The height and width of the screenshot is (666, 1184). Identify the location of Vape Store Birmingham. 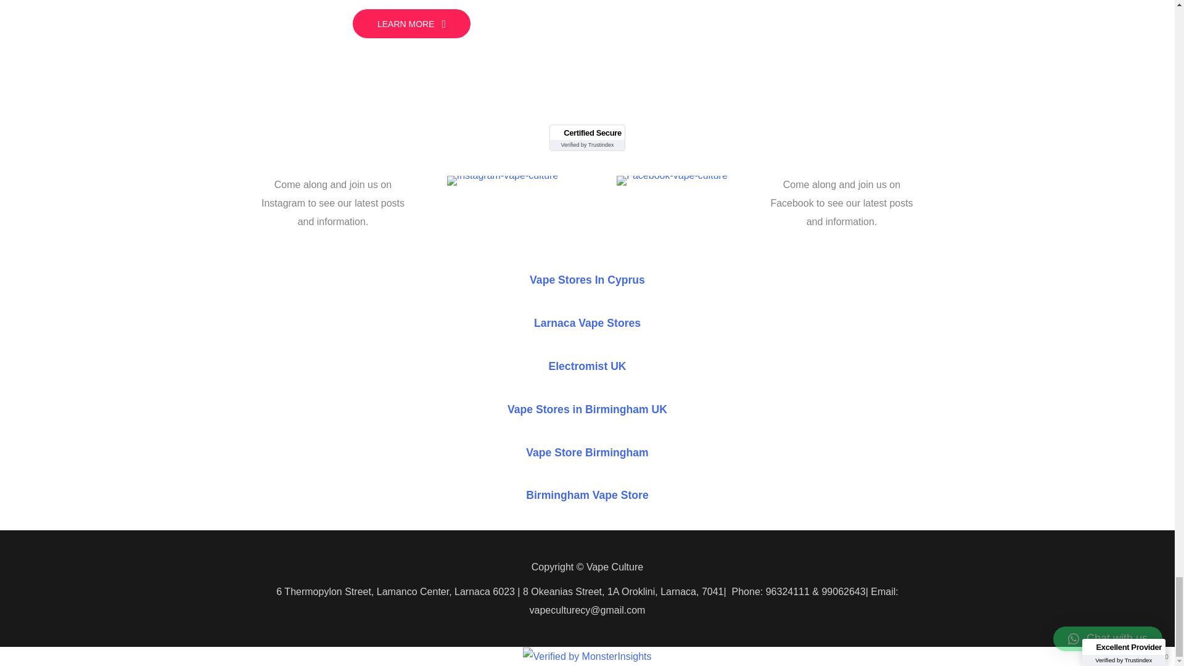
(586, 451).